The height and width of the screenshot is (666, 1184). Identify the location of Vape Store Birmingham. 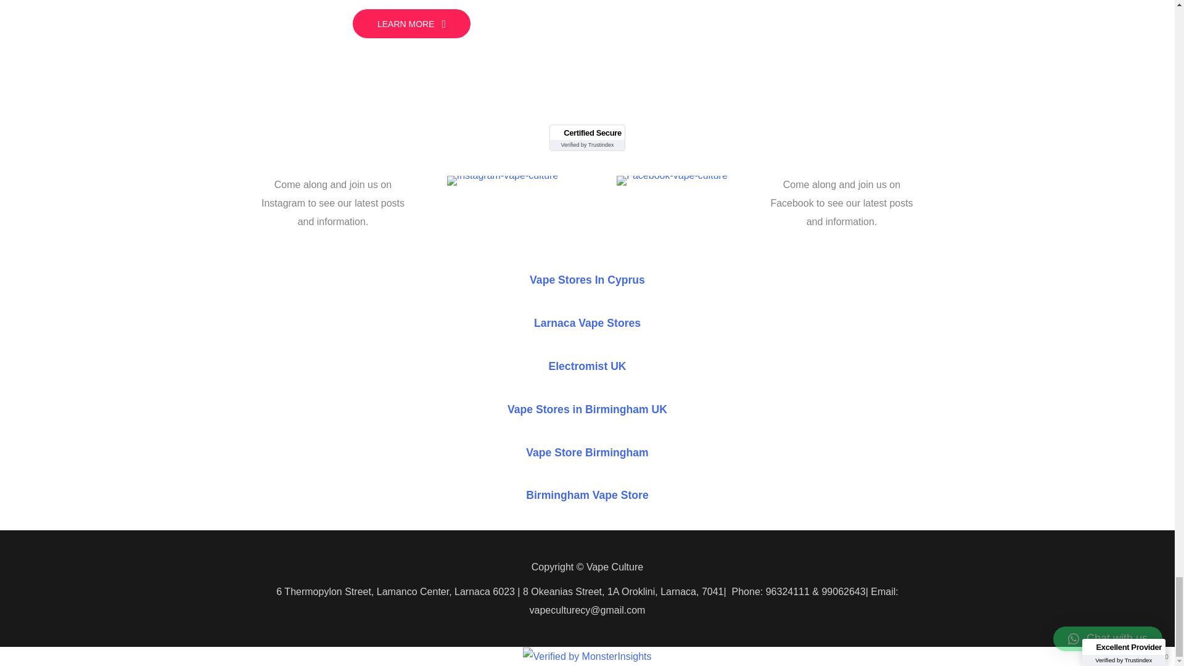
(586, 451).